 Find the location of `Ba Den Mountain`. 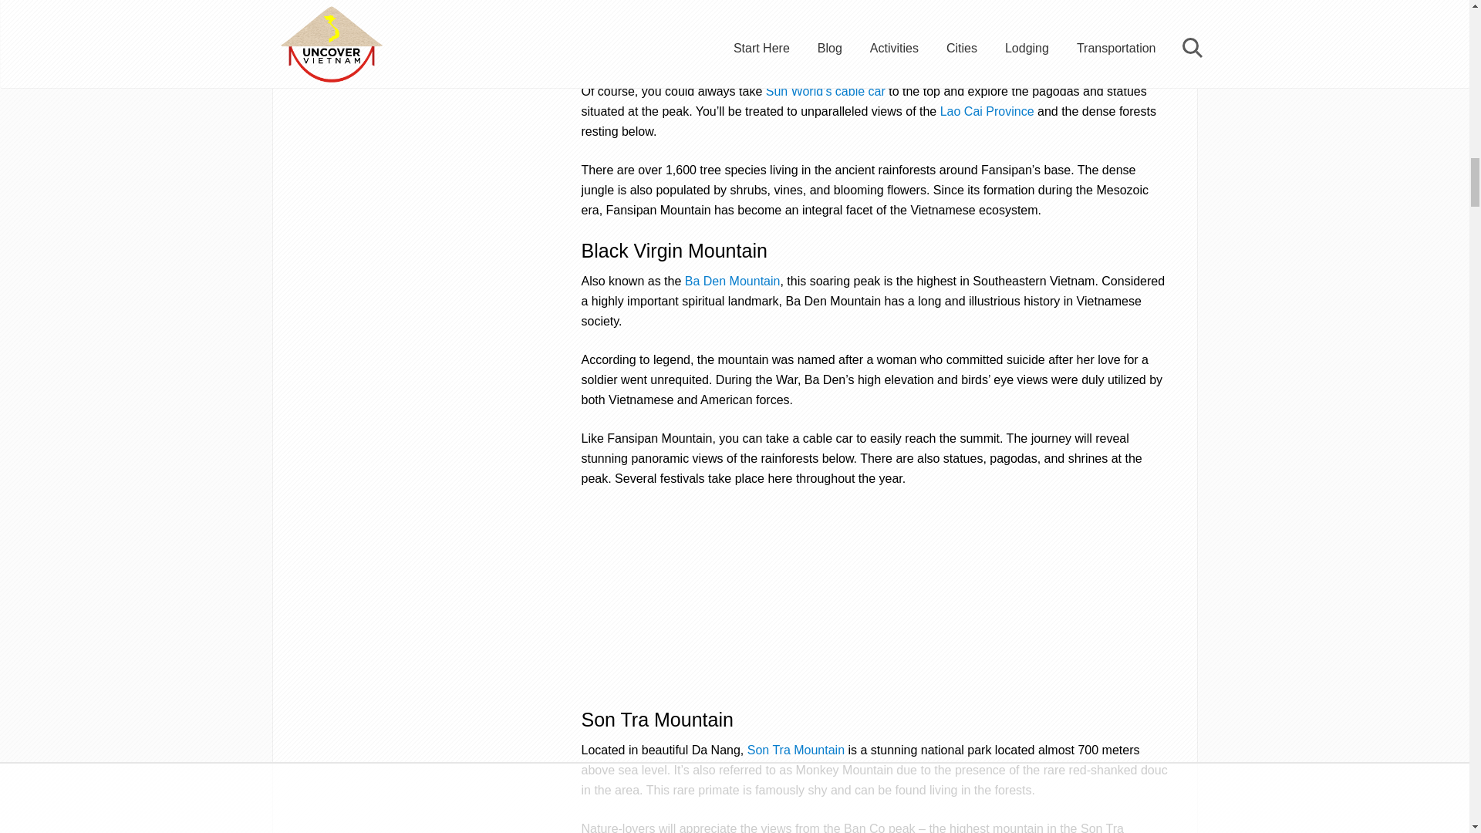

Ba Den Mountain is located at coordinates (732, 281).